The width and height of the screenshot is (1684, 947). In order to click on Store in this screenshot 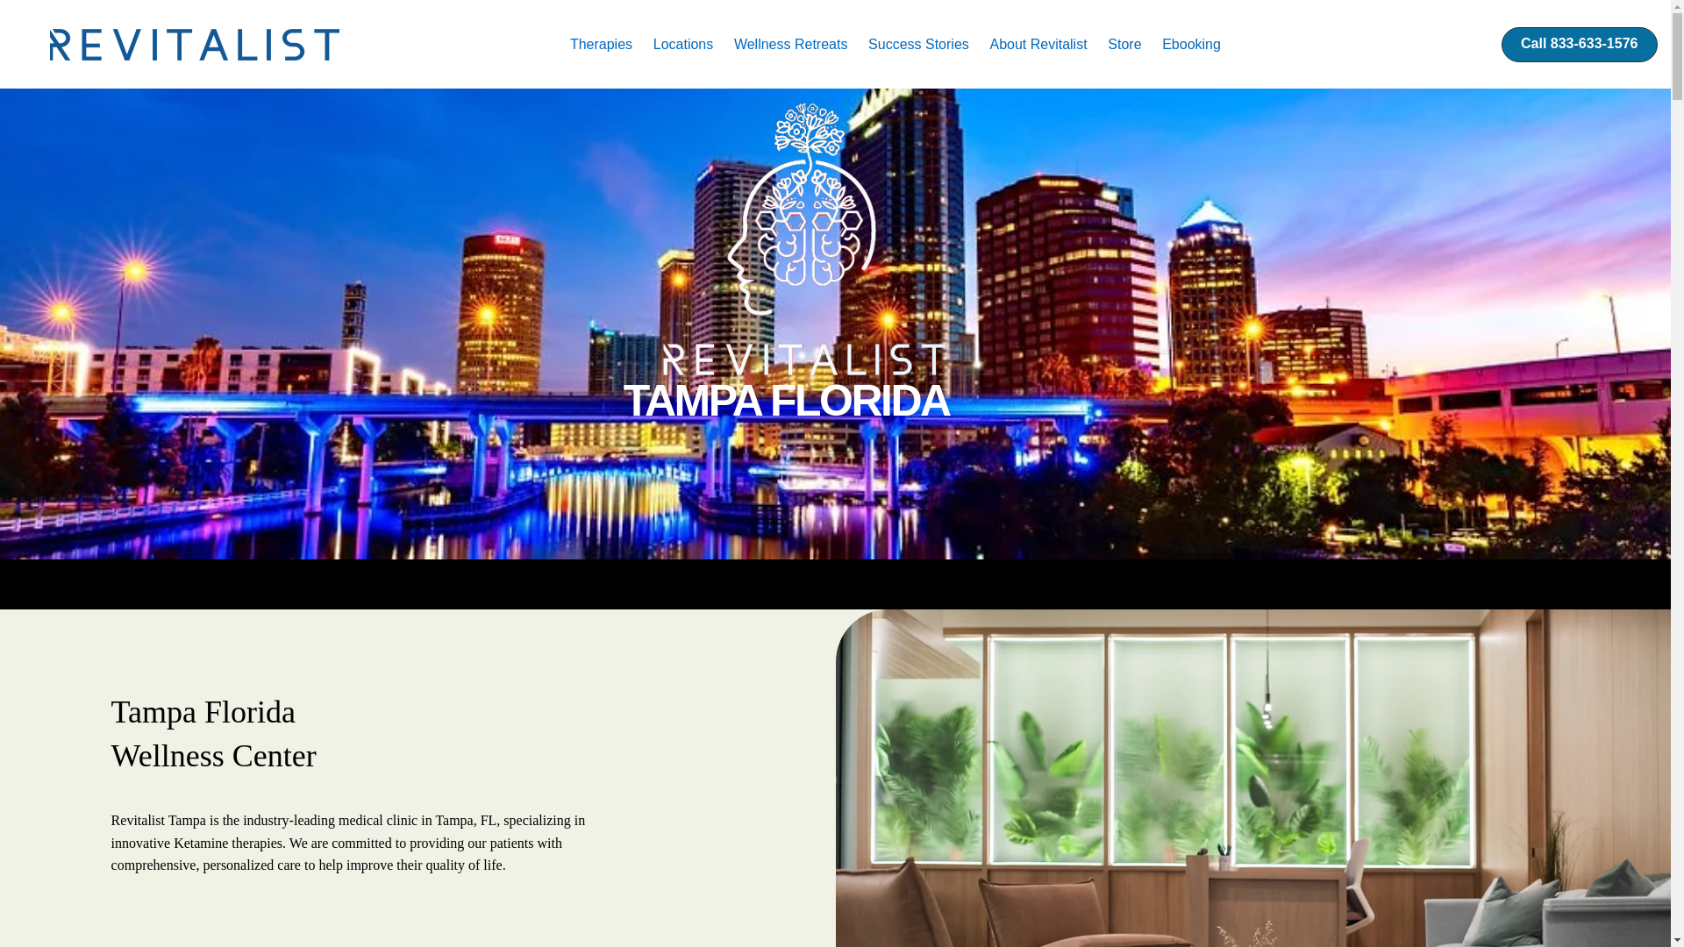, I will do `click(1126, 45)`.